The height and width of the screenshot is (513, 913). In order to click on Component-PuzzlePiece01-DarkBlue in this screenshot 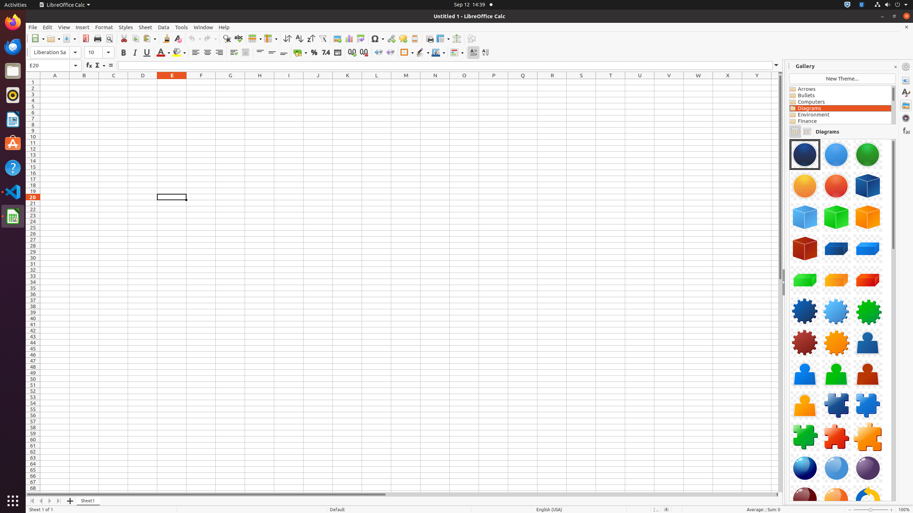, I will do `click(836, 405)`.